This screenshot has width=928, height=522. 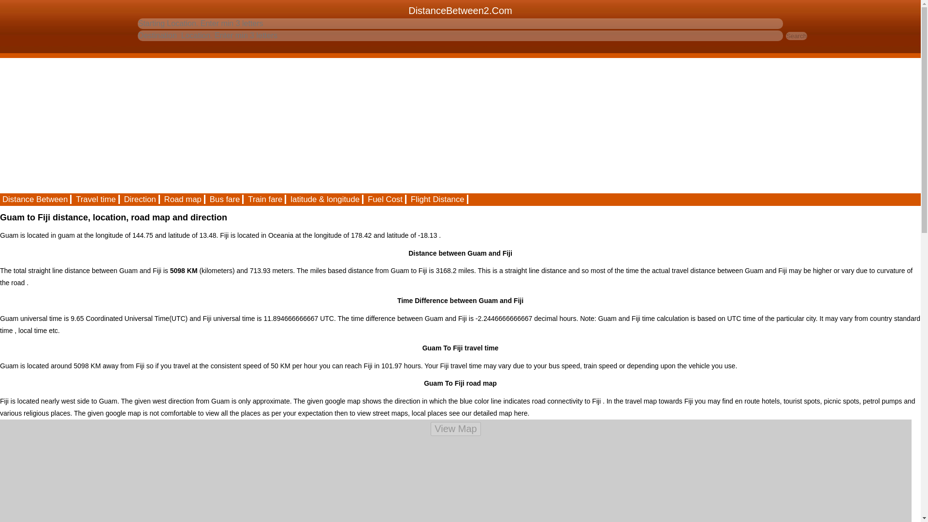 What do you see at coordinates (183, 199) in the screenshot?
I see `Road map` at bounding box center [183, 199].